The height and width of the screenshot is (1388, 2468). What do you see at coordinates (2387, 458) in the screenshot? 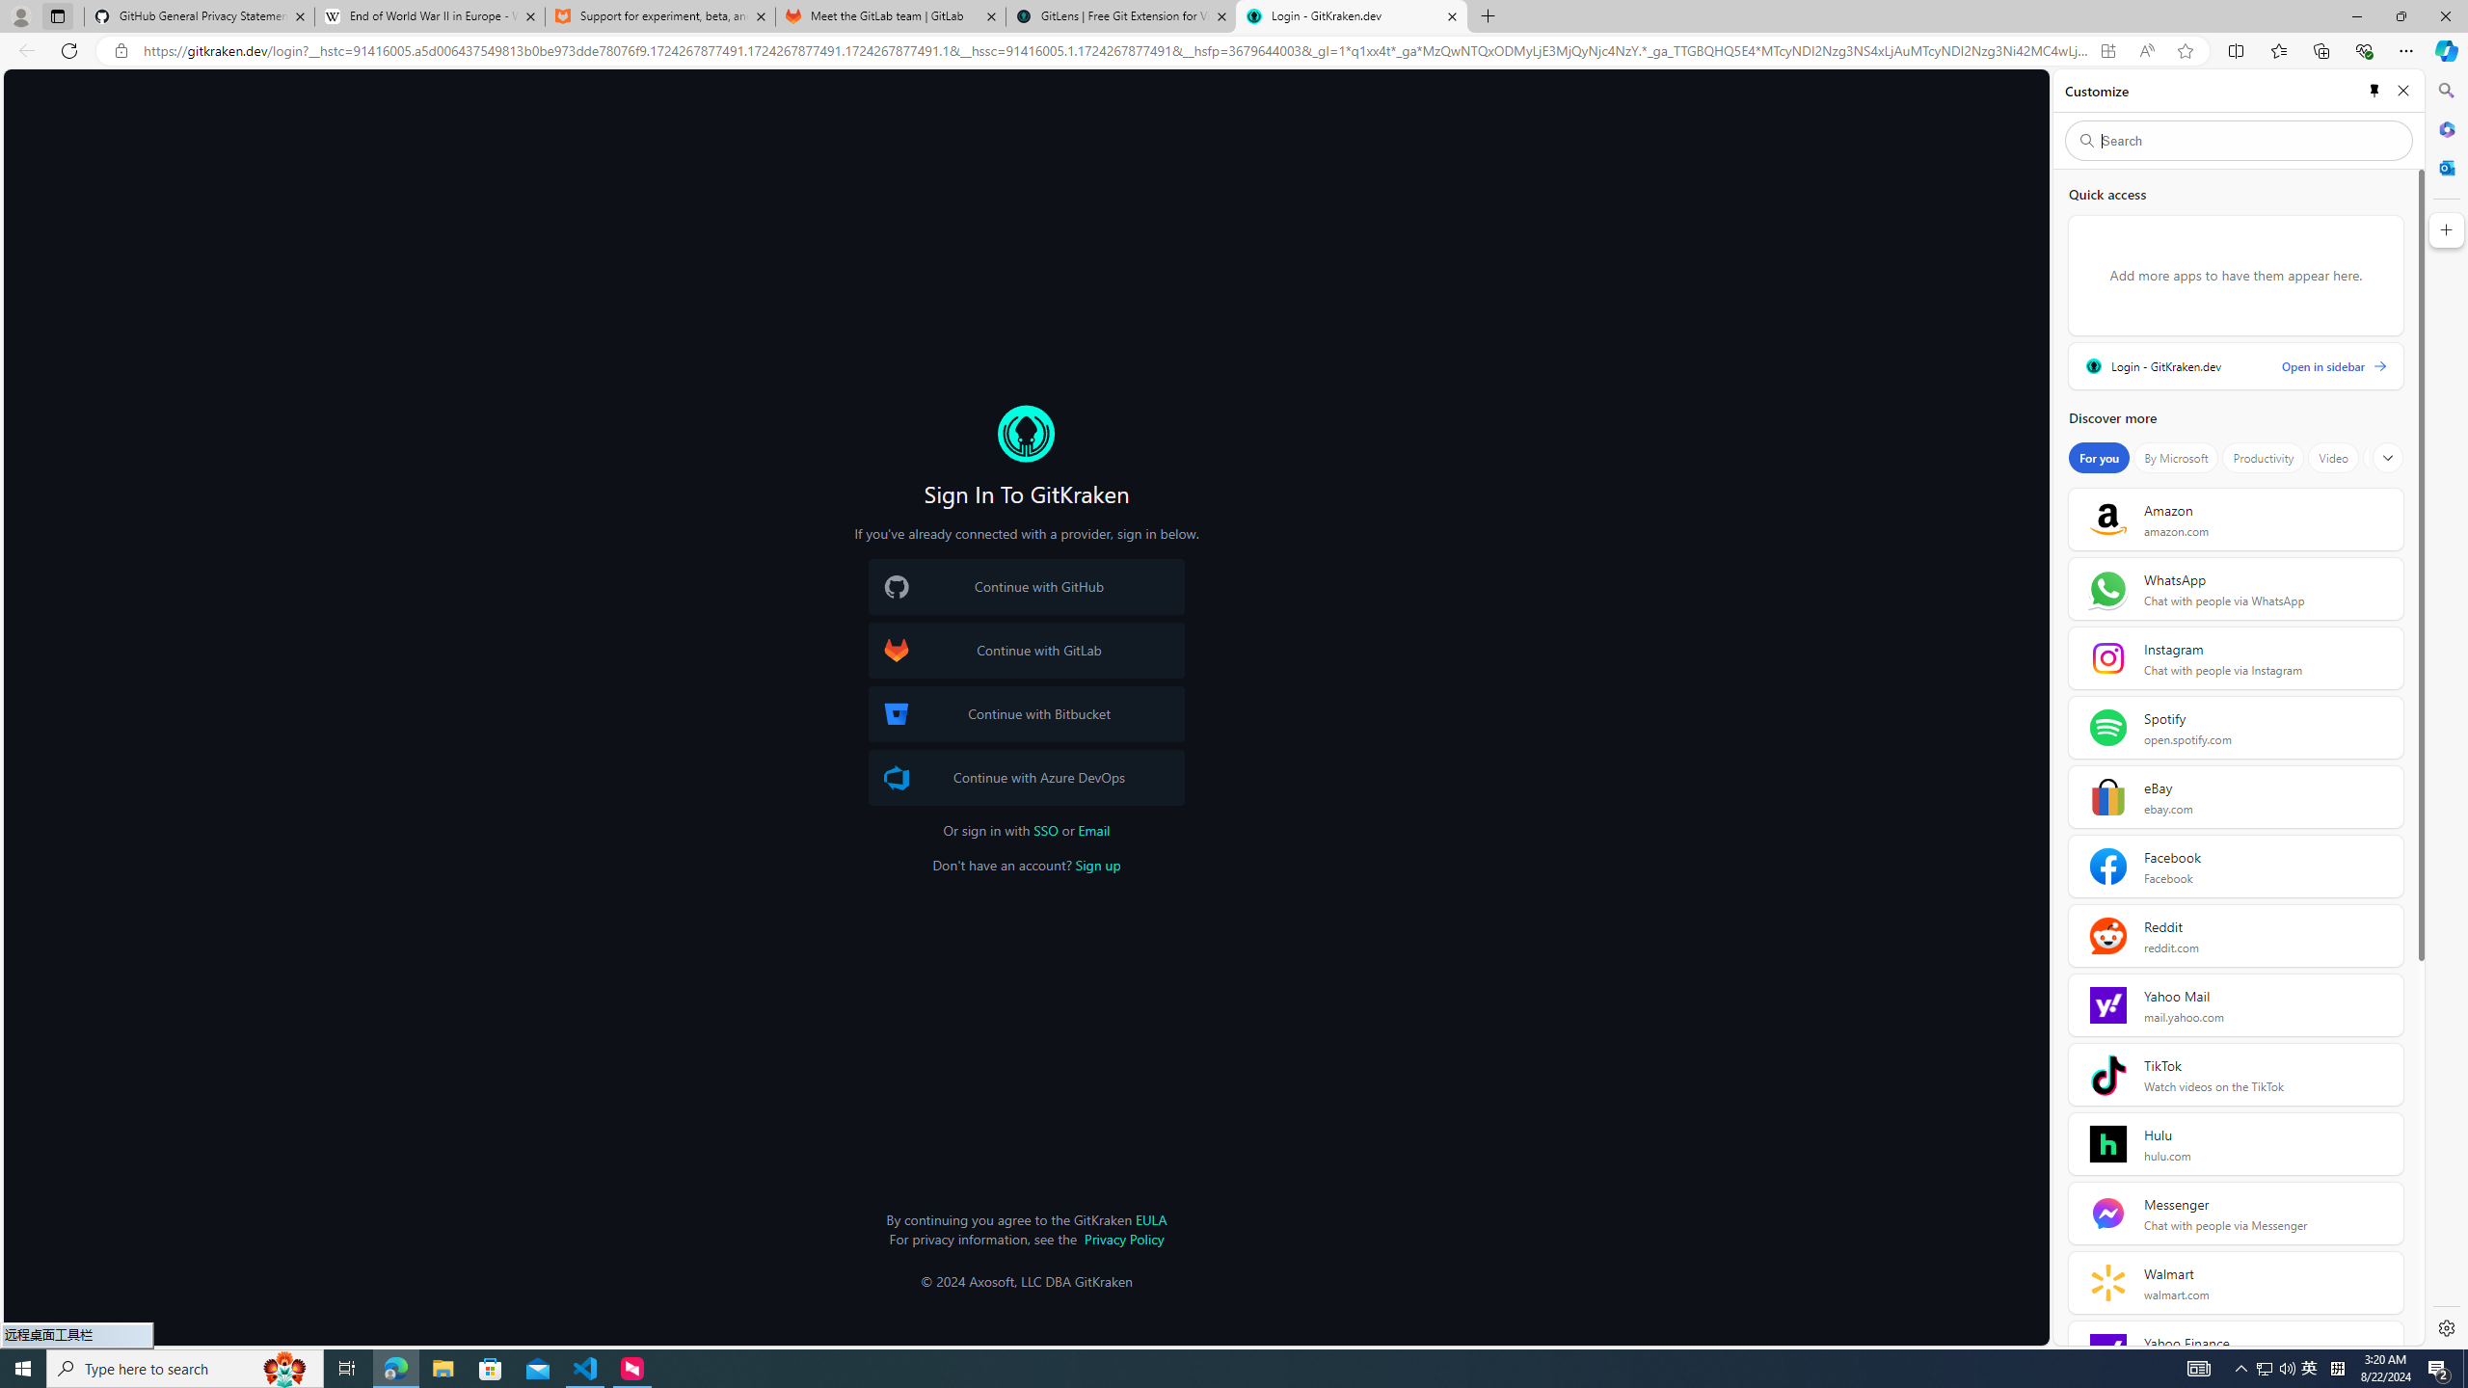
I see `Show more` at bounding box center [2387, 458].